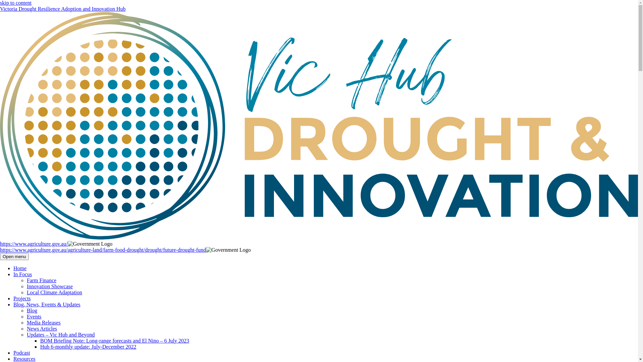 The image size is (643, 362). Describe the element at coordinates (22, 353) in the screenshot. I see `Podcast` at that location.